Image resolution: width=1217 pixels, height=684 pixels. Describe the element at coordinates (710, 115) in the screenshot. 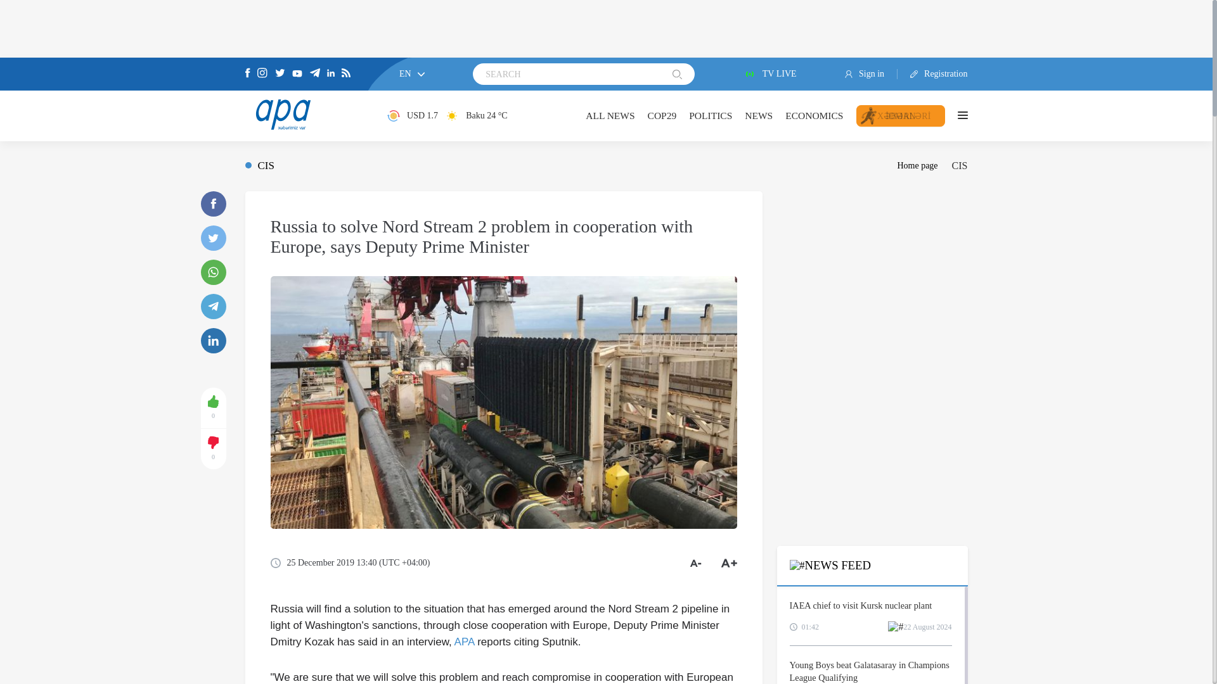

I see `POLITICS` at that location.